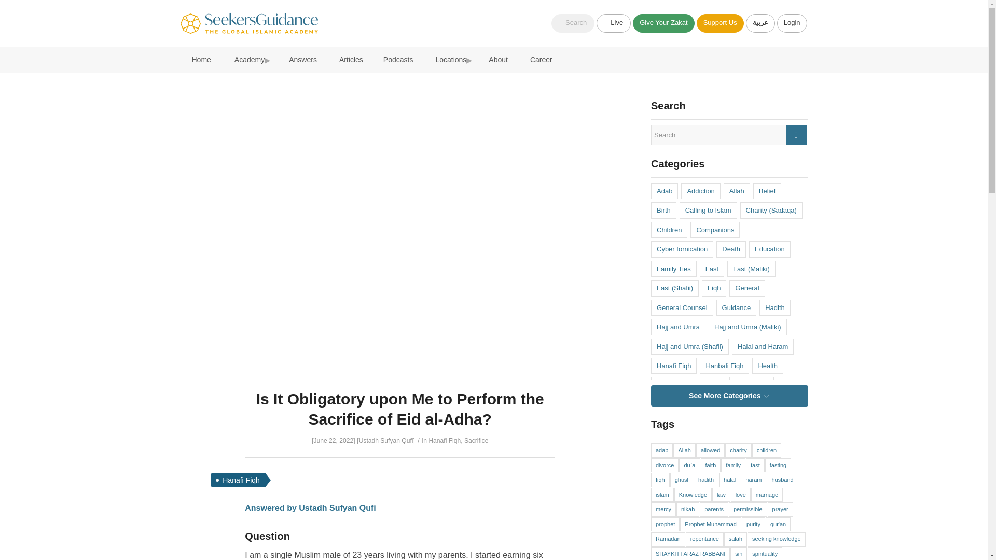 This screenshot has height=560, width=996. I want to click on Ustadh Sufyan Qufi, so click(386, 441).